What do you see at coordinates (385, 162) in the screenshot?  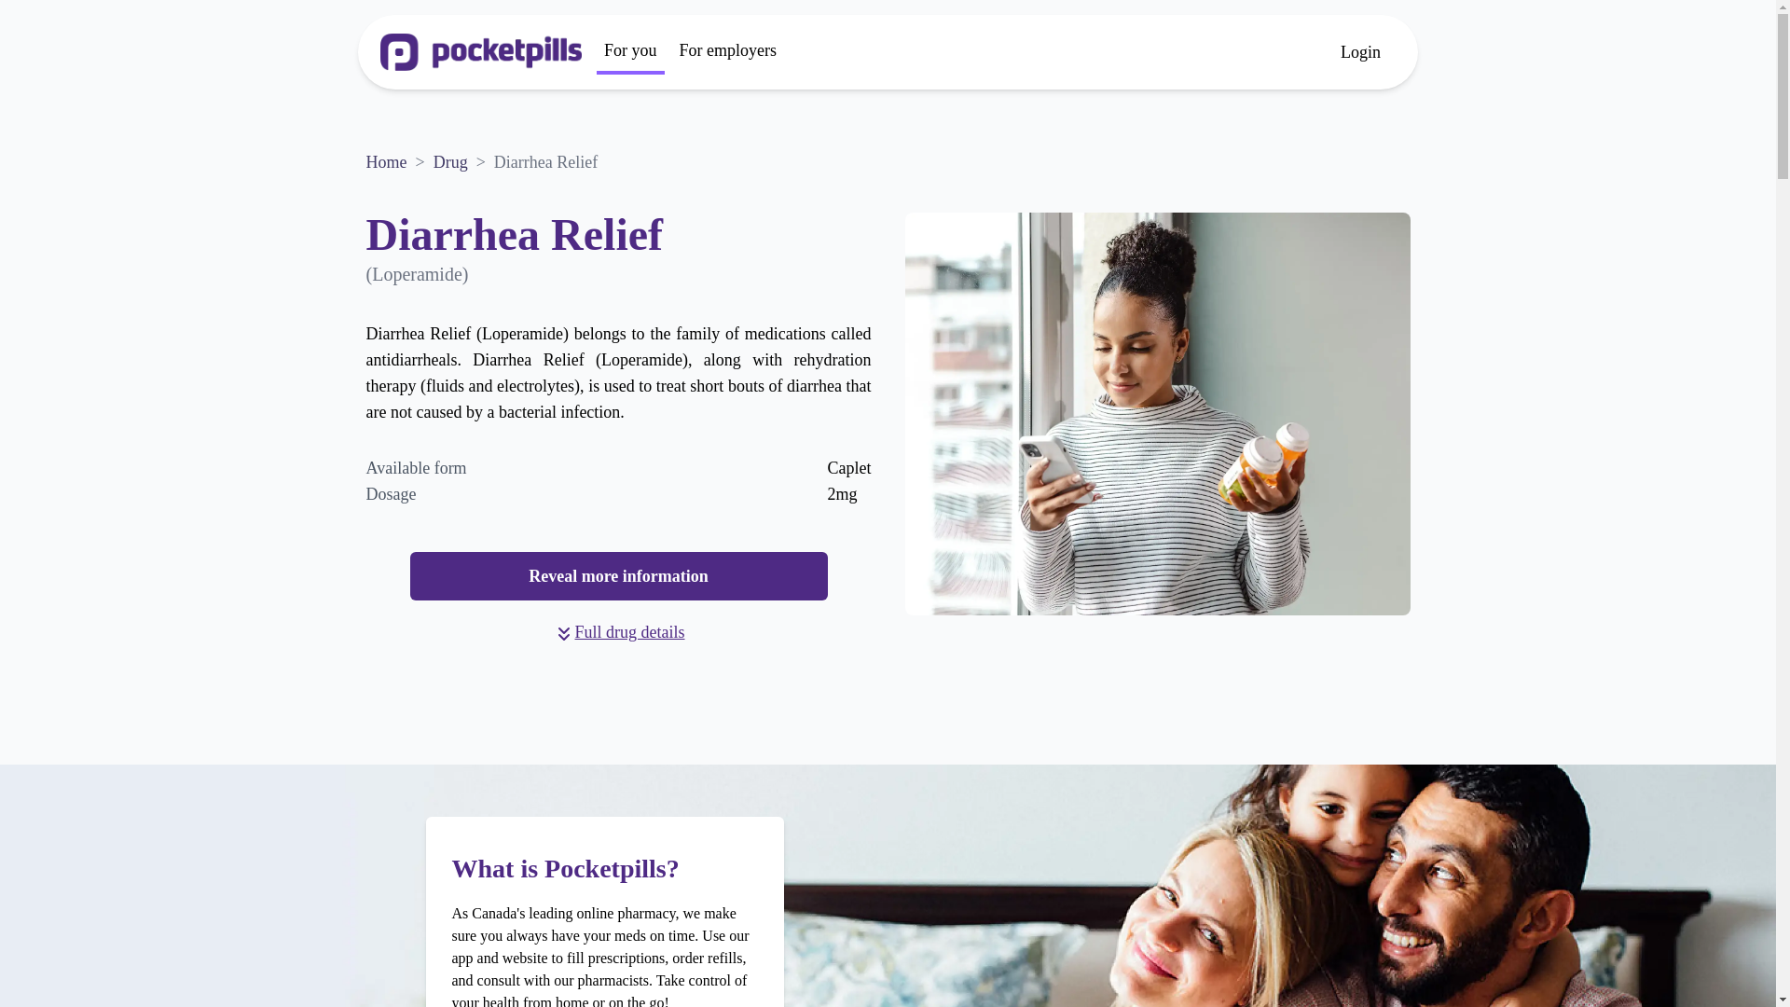 I see `Home` at bounding box center [385, 162].